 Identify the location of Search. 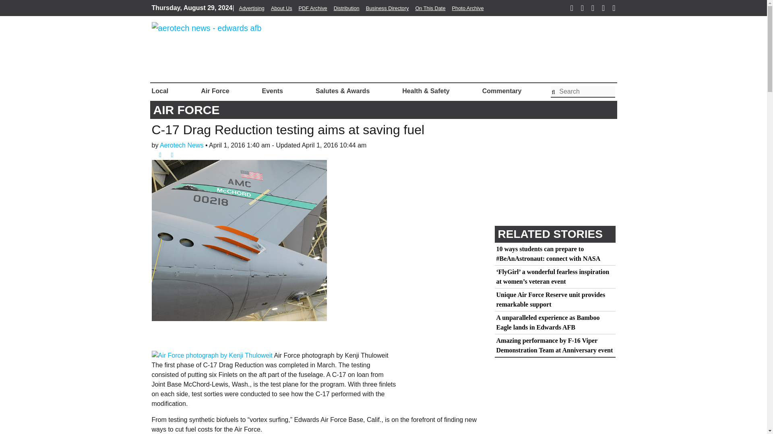
(583, 92).